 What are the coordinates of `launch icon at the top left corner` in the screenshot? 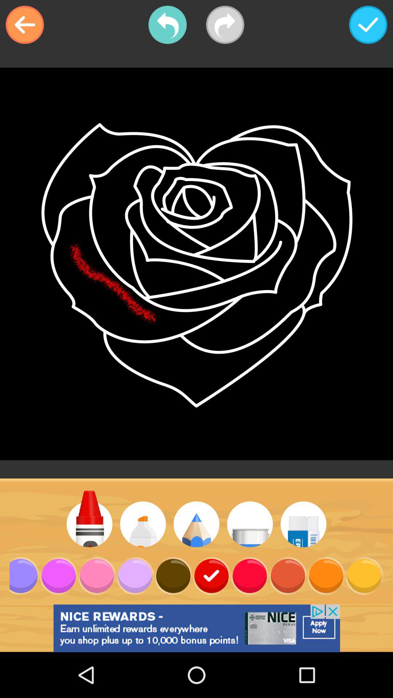 It's located at (25, 25).